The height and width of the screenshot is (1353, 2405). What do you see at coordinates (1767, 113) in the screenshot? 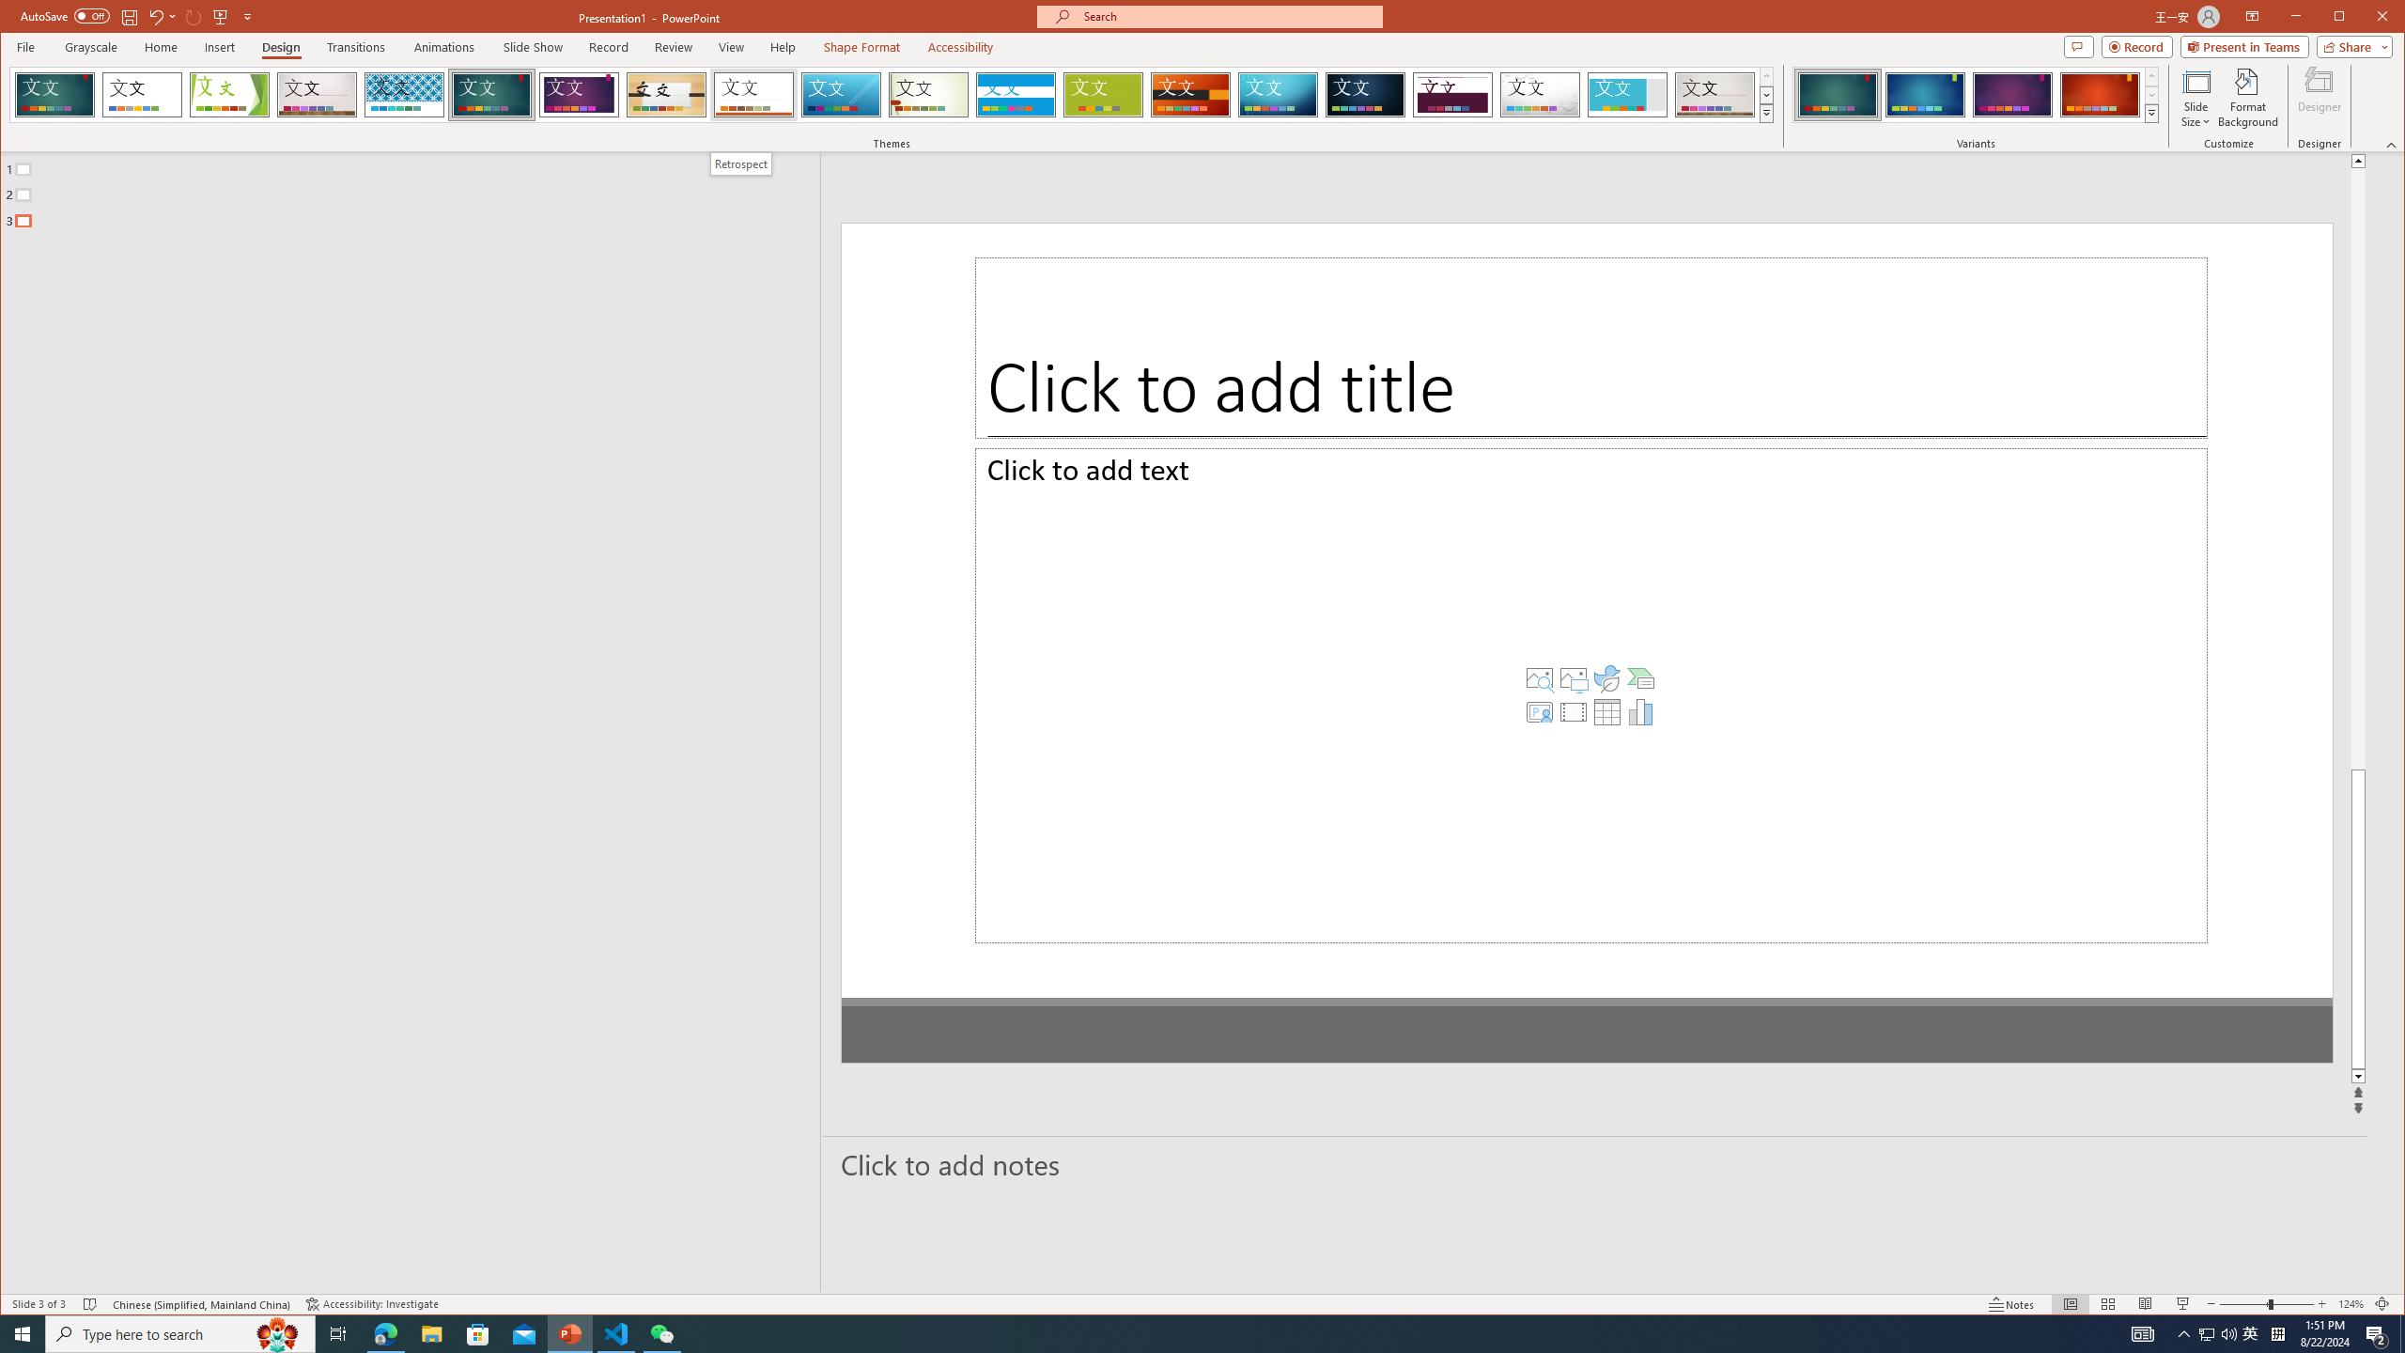
I see `Themes` at bounding box center [1767, 113].